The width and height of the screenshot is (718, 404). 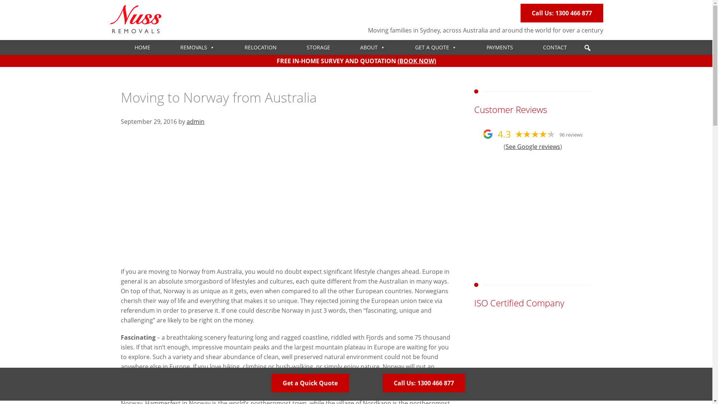 I want to click on Call Us: 1300 466 877, so click(x=423, y=383).